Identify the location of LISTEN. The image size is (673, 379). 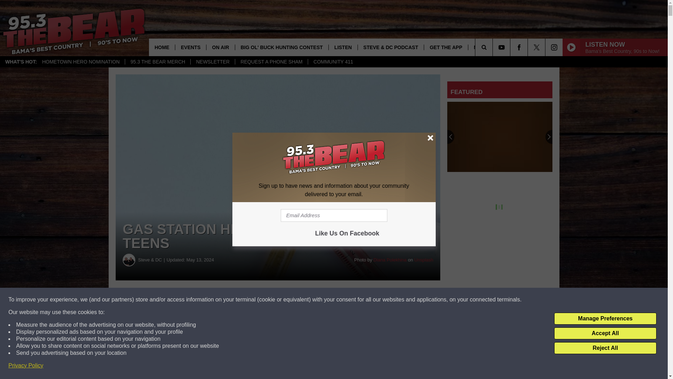
(343, 47).